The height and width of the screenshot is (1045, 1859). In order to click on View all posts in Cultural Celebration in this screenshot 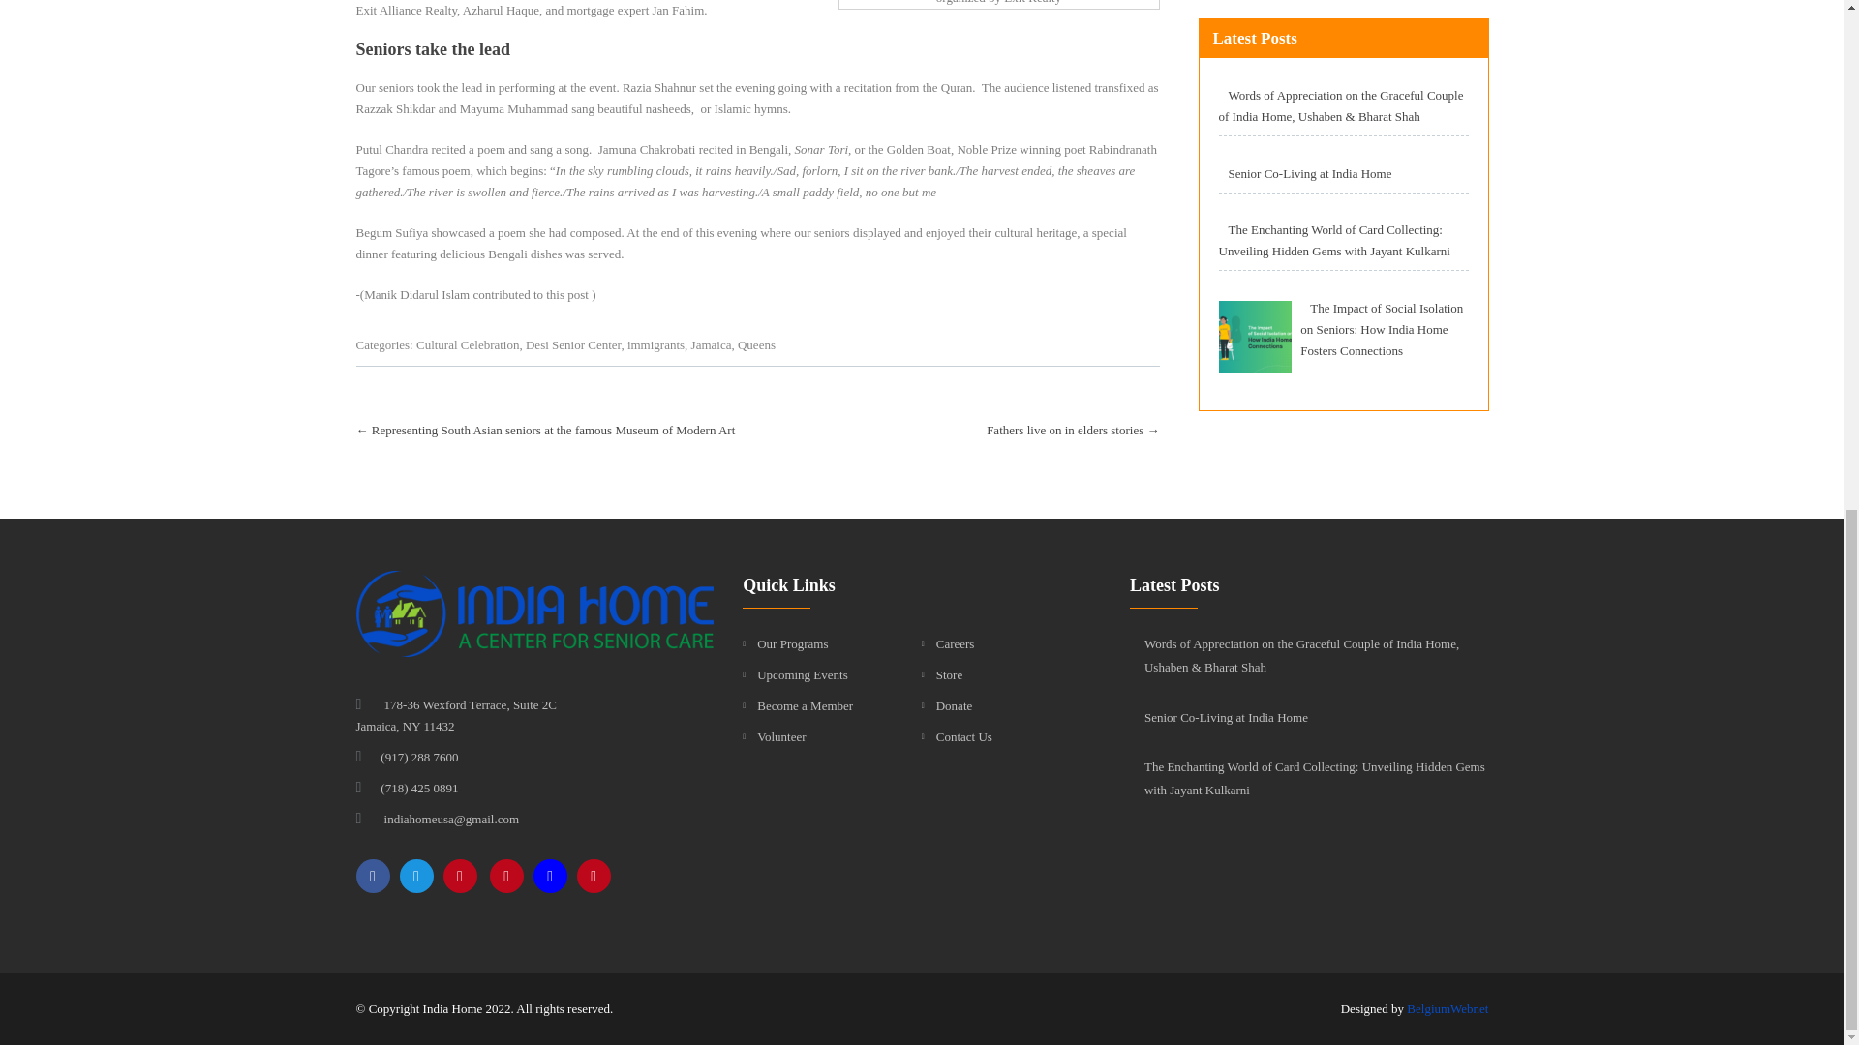, I will do `click(469, 344)`.